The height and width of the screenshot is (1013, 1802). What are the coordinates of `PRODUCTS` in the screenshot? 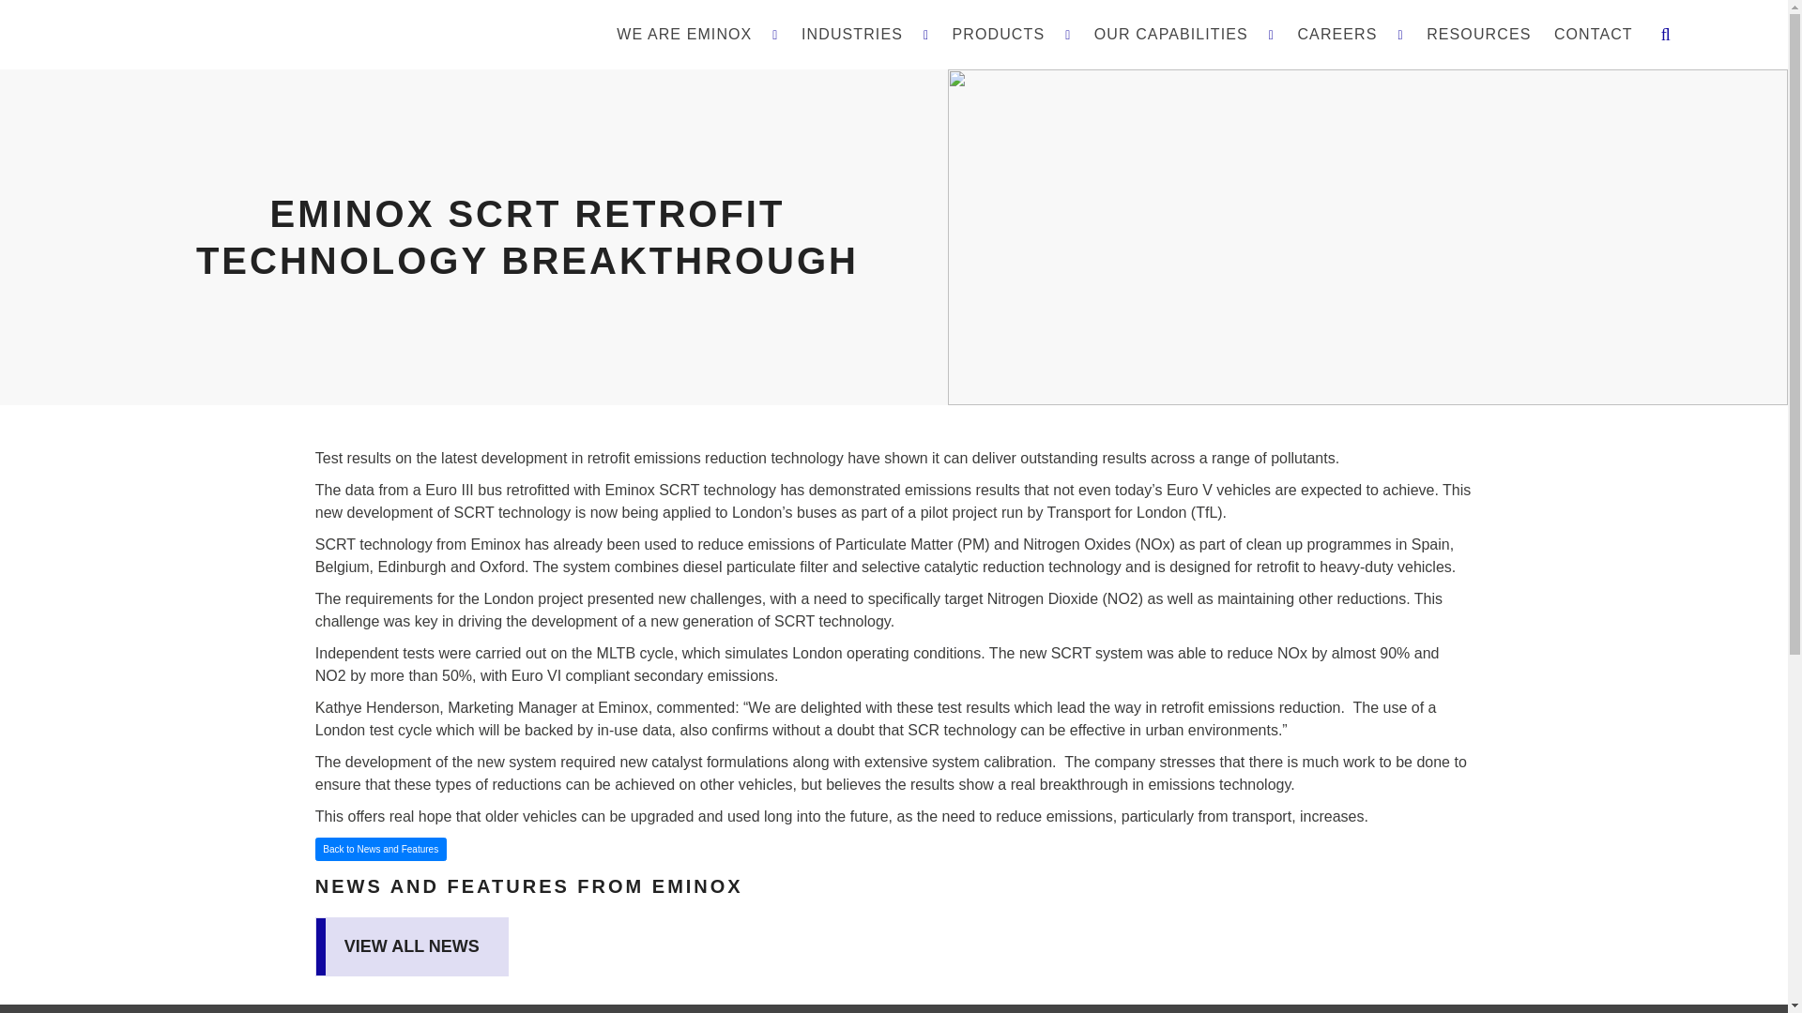 It's located at (1012, 34).